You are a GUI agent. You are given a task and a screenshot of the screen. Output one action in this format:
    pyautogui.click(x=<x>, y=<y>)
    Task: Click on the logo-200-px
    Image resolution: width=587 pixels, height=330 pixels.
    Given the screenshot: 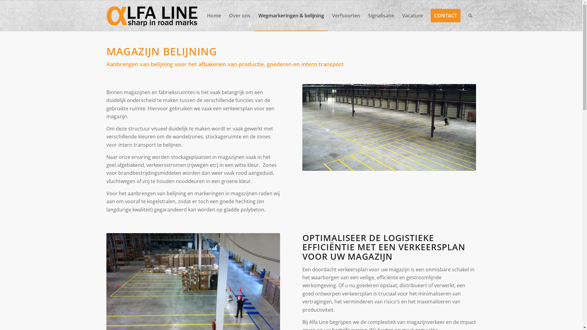 What is the action you would take?
    pyautogui.click(x=152, y=16)
    